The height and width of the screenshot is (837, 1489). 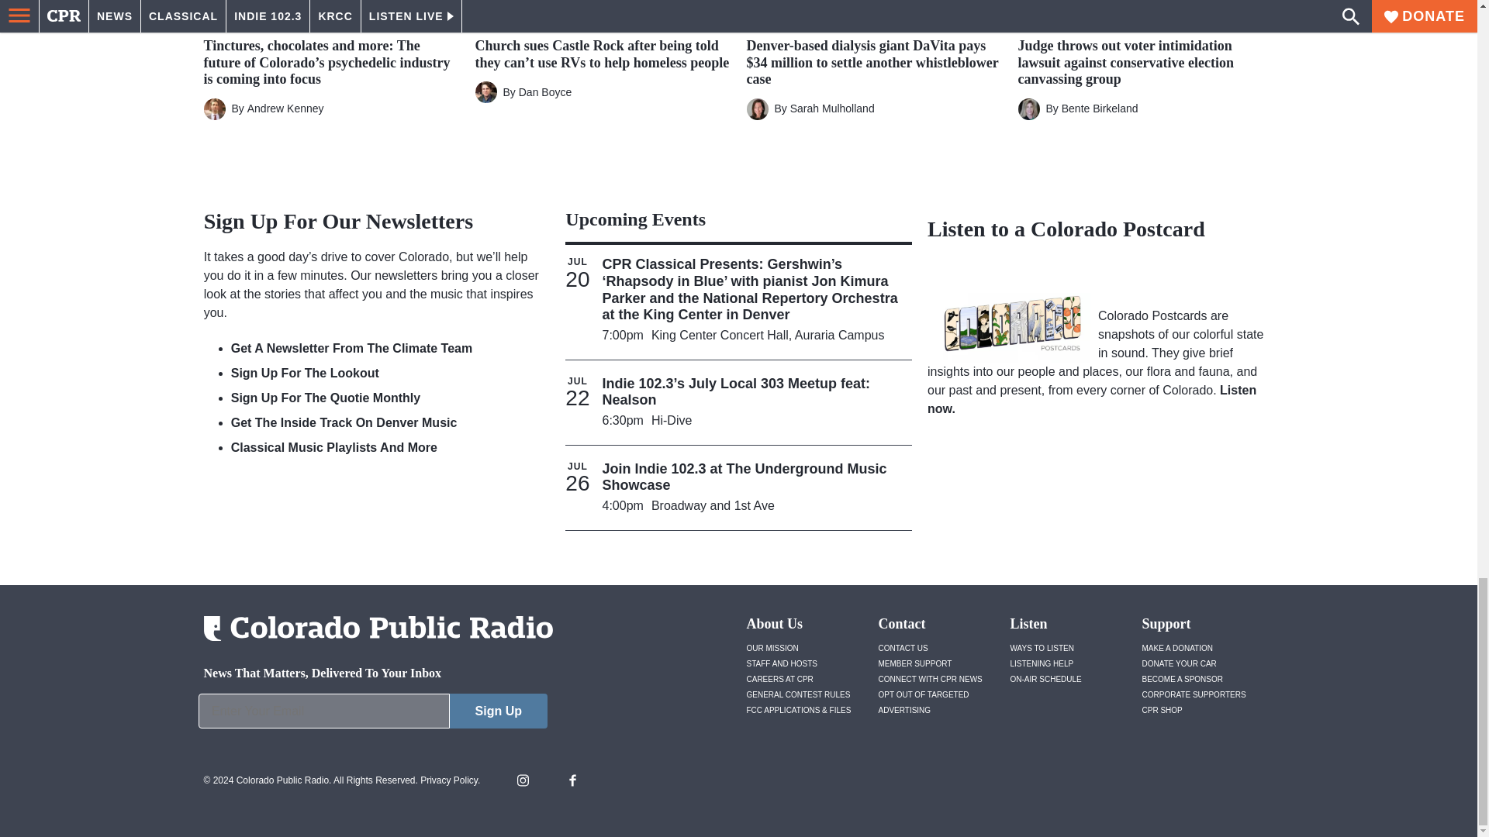 What do you see at coordinates (372, 715) in the screenshot?
I see `footer` at bounding box center [372, 715].